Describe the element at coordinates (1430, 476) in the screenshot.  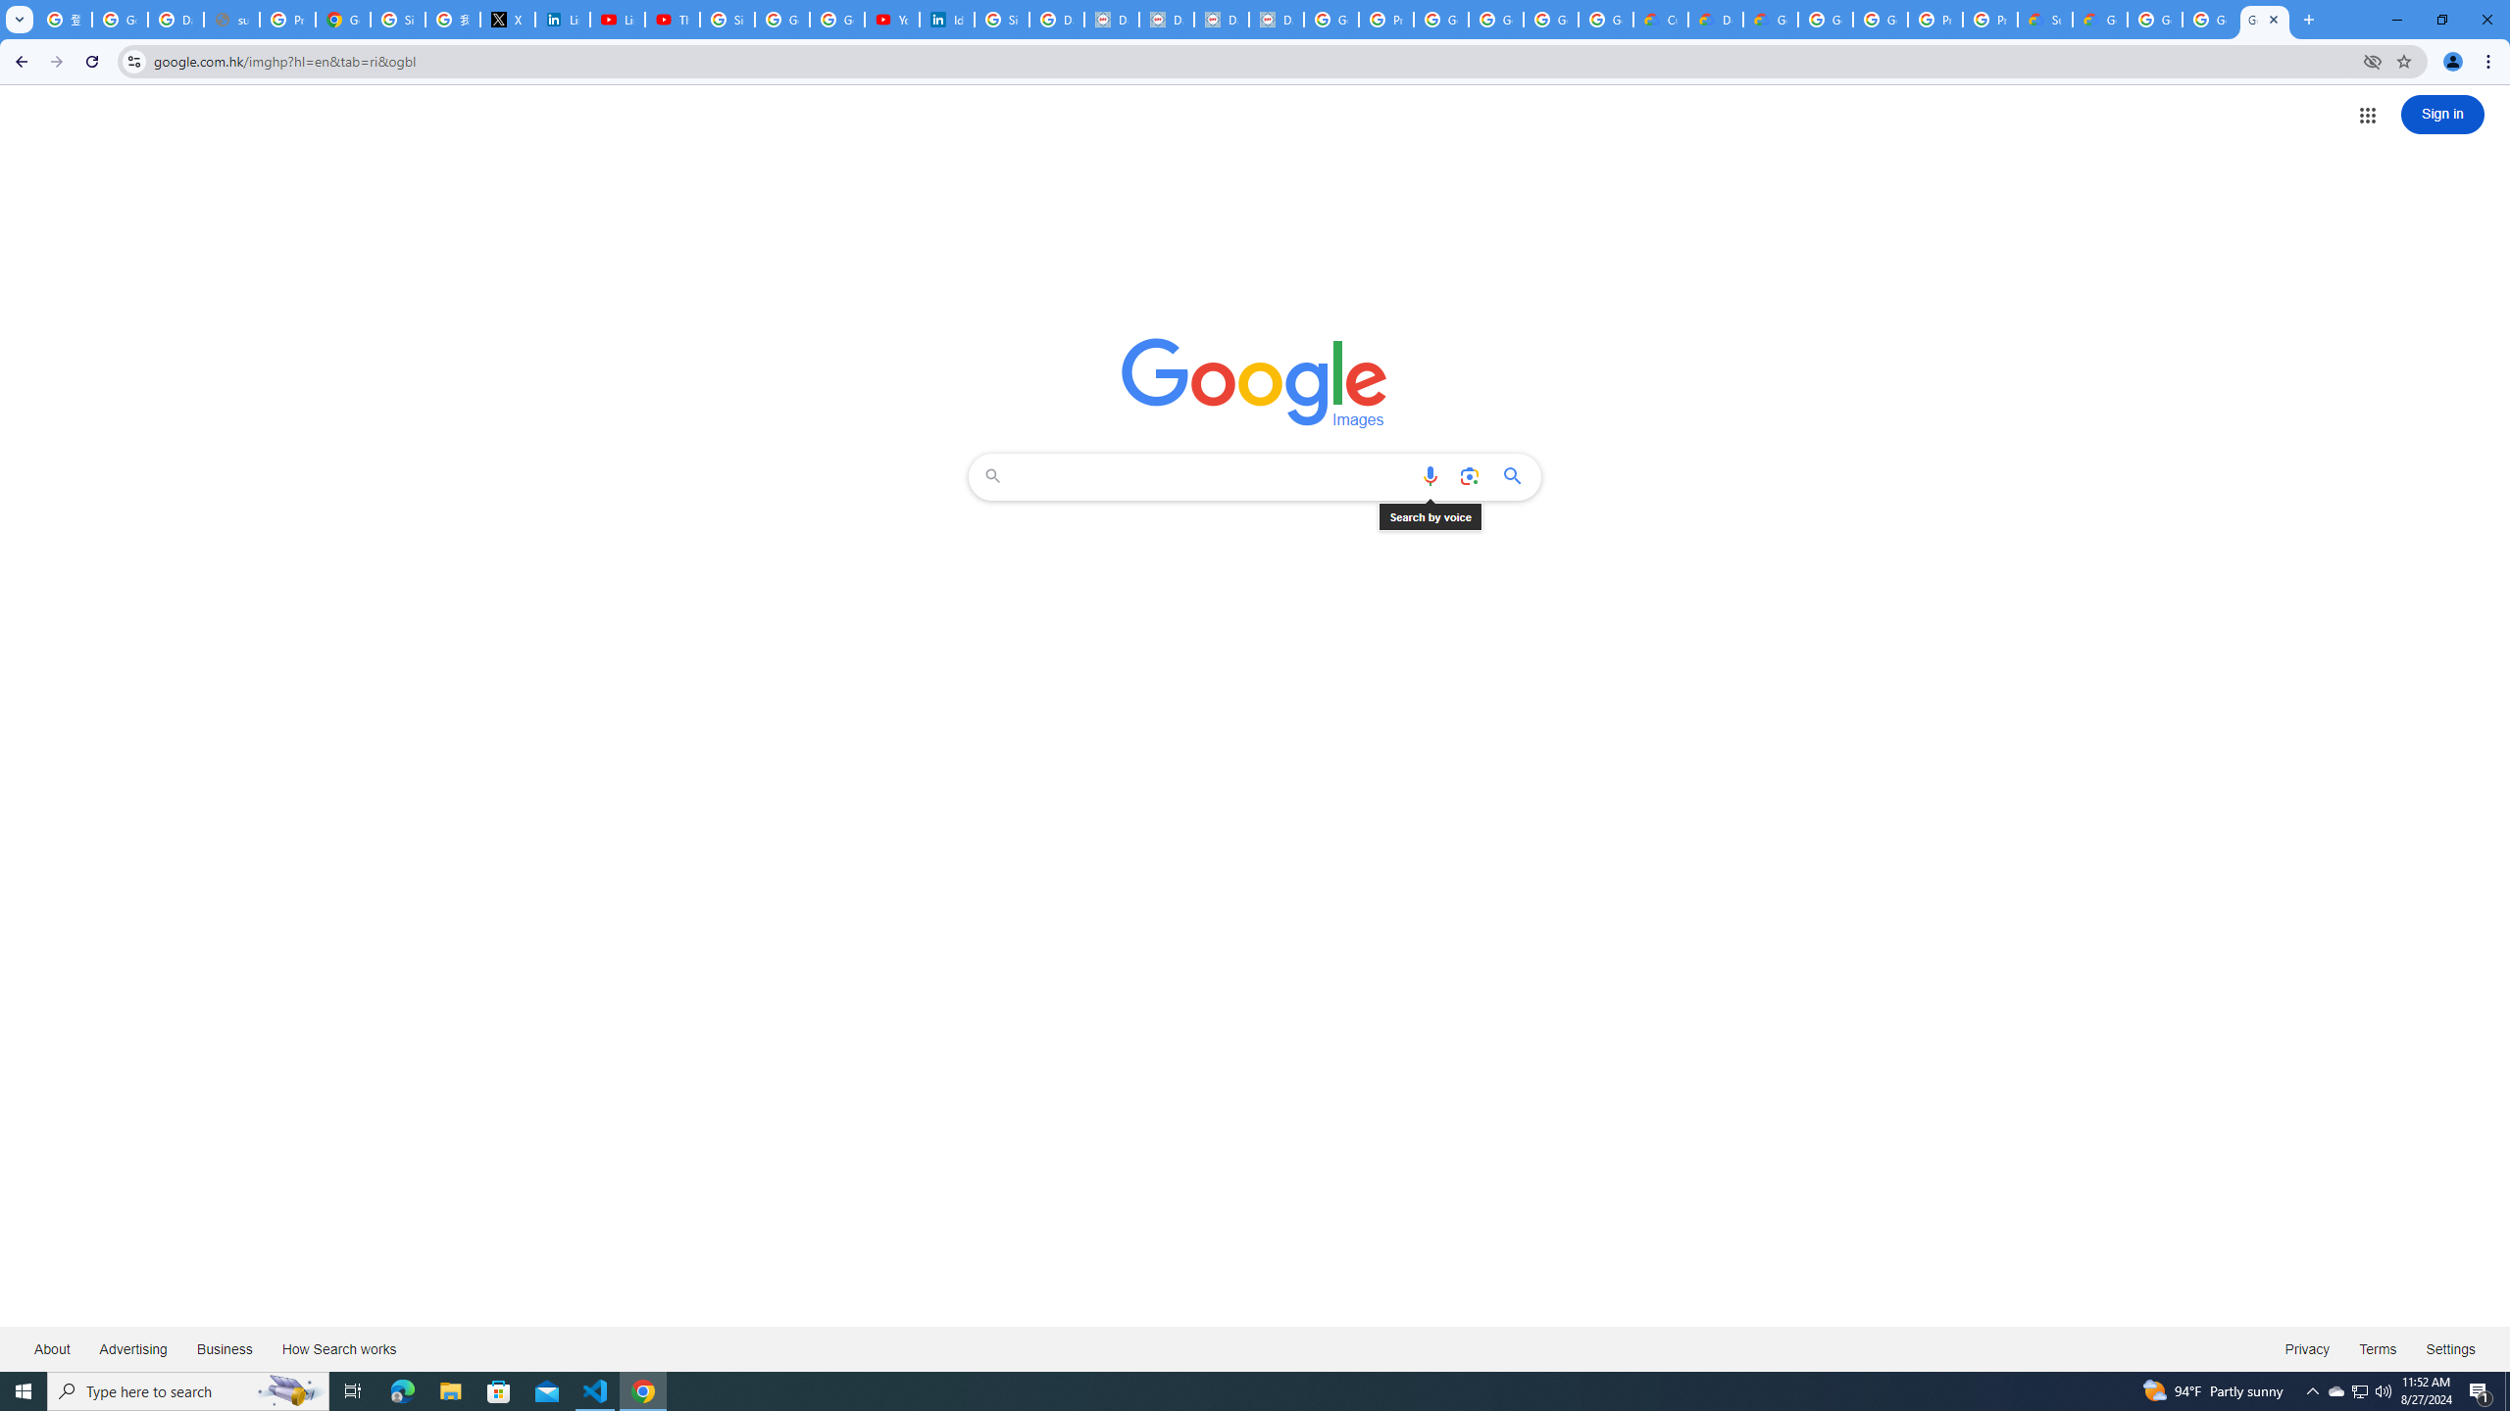
I see `Search by voice` at that location.